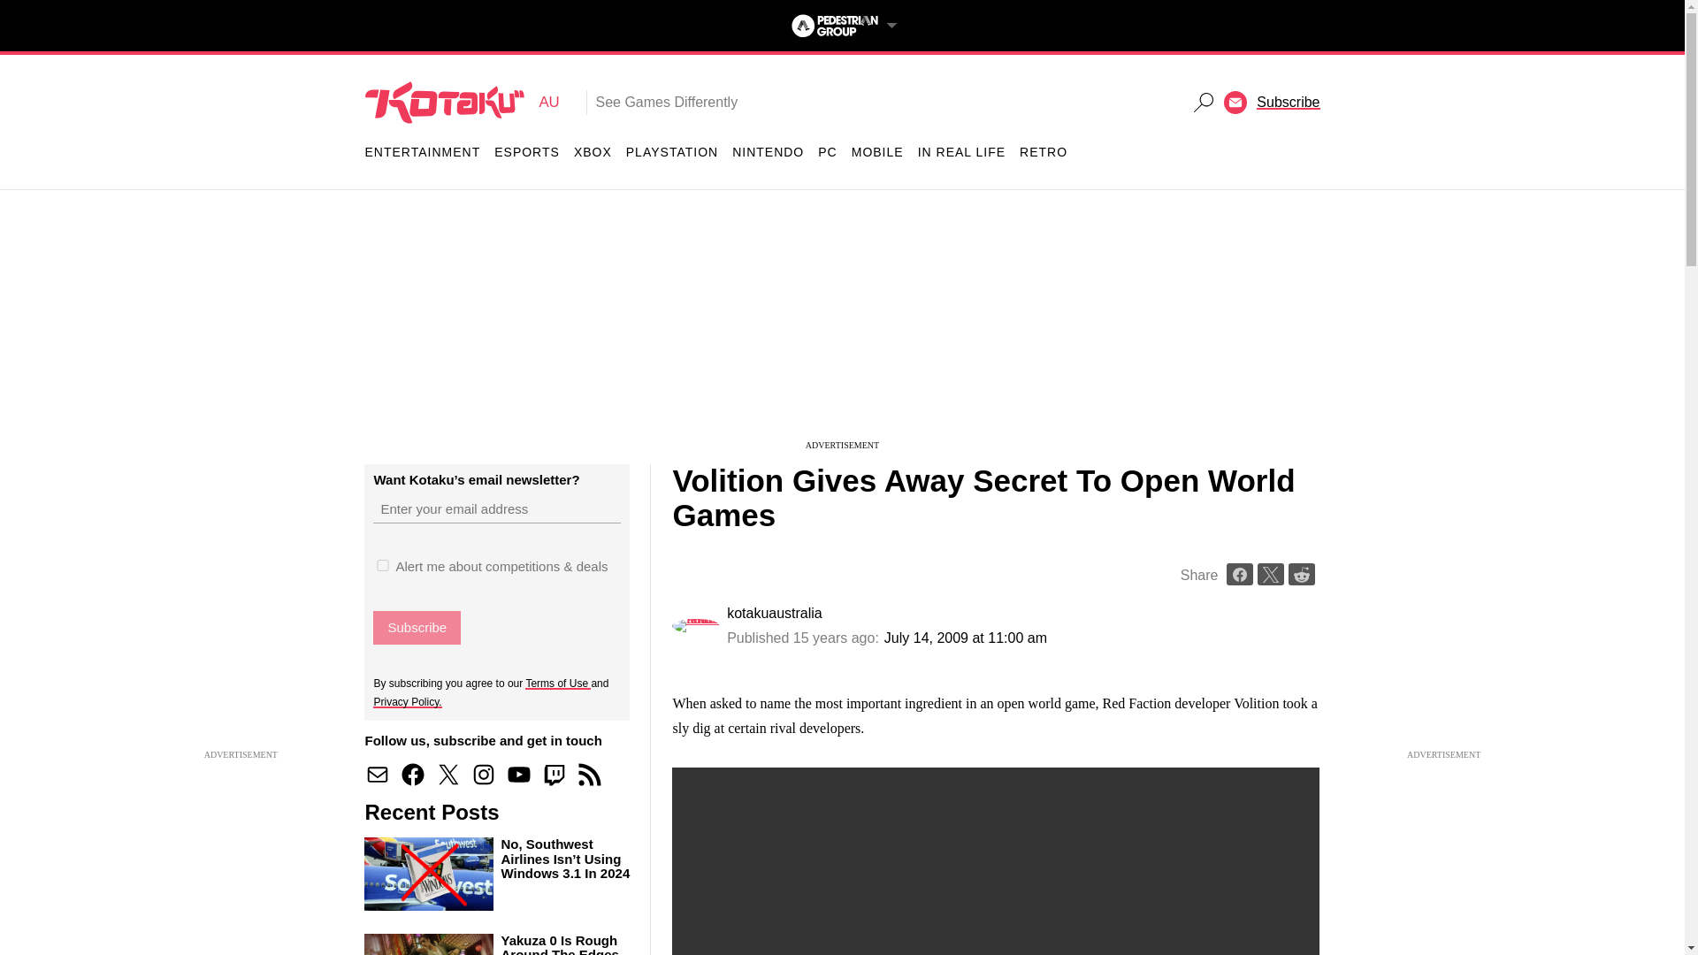 This screenshot has width=1698, height=955. What do you see at coordinates (462, 103) in the screenshot?
I see `3rd party ad content` at bounding box center [462, 103].